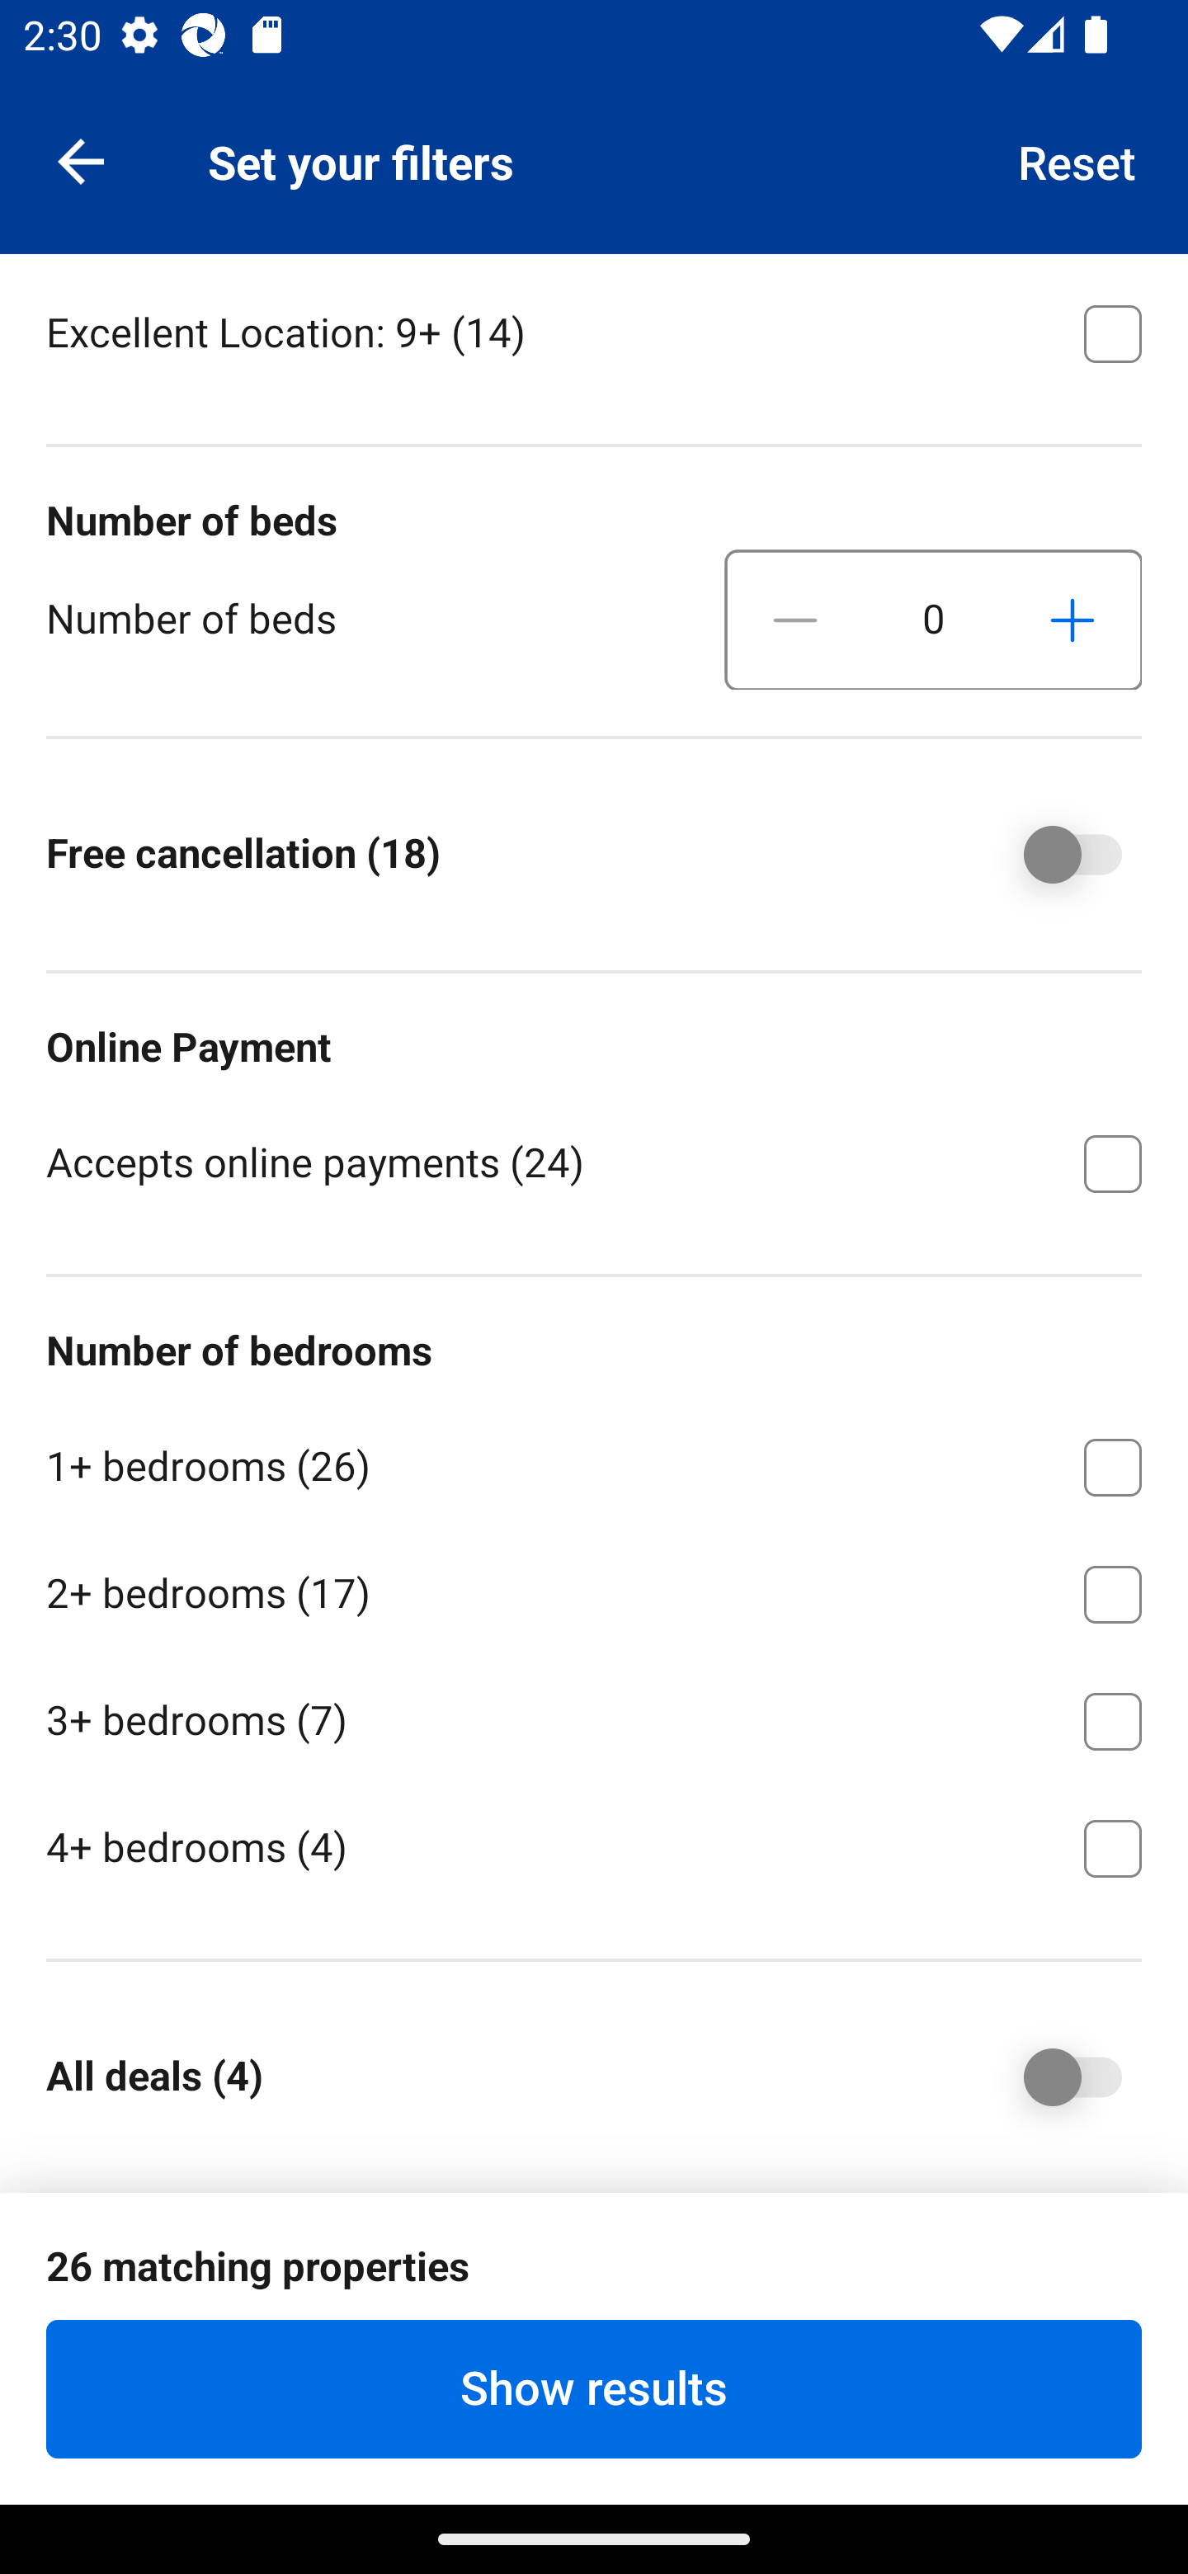 Image resolution: width=1188 pixels, height=2574 pixels. What do you see at coordinates (594, 1589) in the screenshot?
I see `2+ bedrooms ⁦(17)` at bounding box center [594, 1589].